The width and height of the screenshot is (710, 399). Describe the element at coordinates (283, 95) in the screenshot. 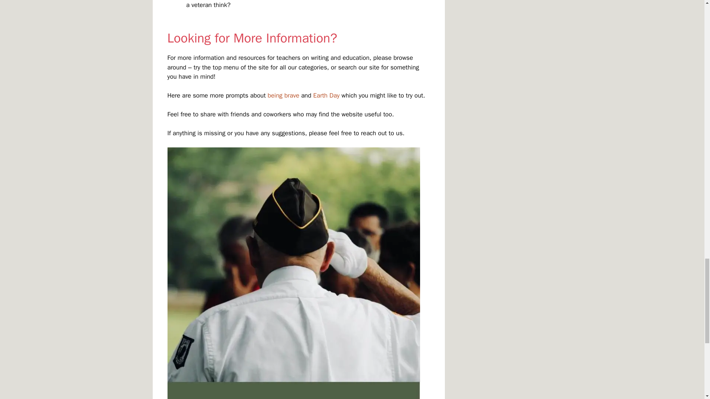

I see `being brave` at that location.